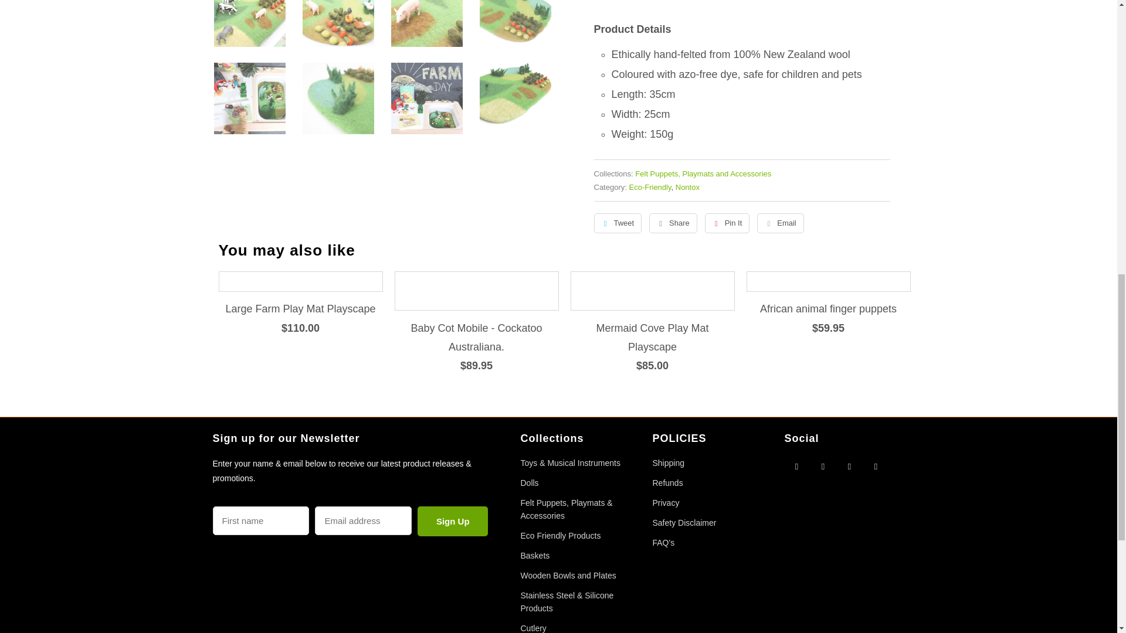  Describe the element at coordinates (703, 173) in the screenshot. I see `Felt Puppets, Playmats and Accessories` at that location.